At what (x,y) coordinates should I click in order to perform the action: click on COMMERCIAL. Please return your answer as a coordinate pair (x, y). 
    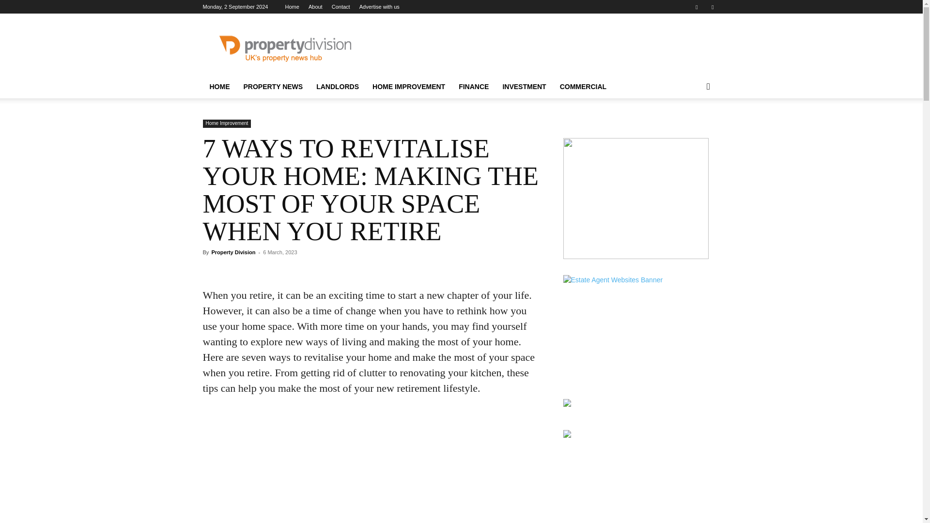
    Looking at the image, I should click on (583, 87).